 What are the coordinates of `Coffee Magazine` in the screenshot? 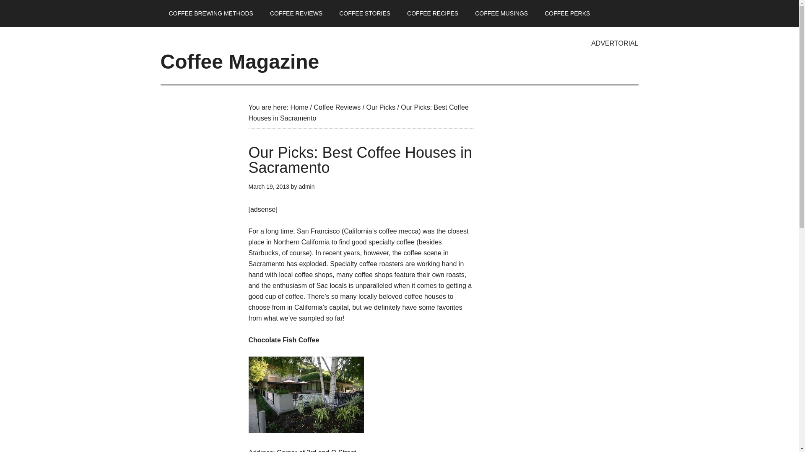 It's located at (239, 61).